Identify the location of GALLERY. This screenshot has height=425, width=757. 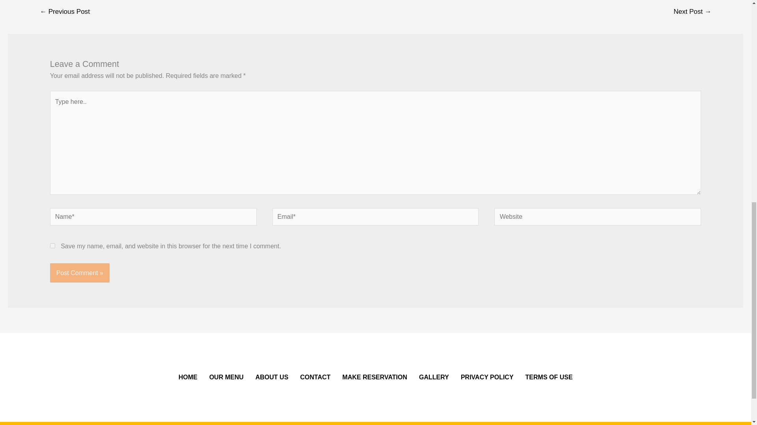
(434, 377).